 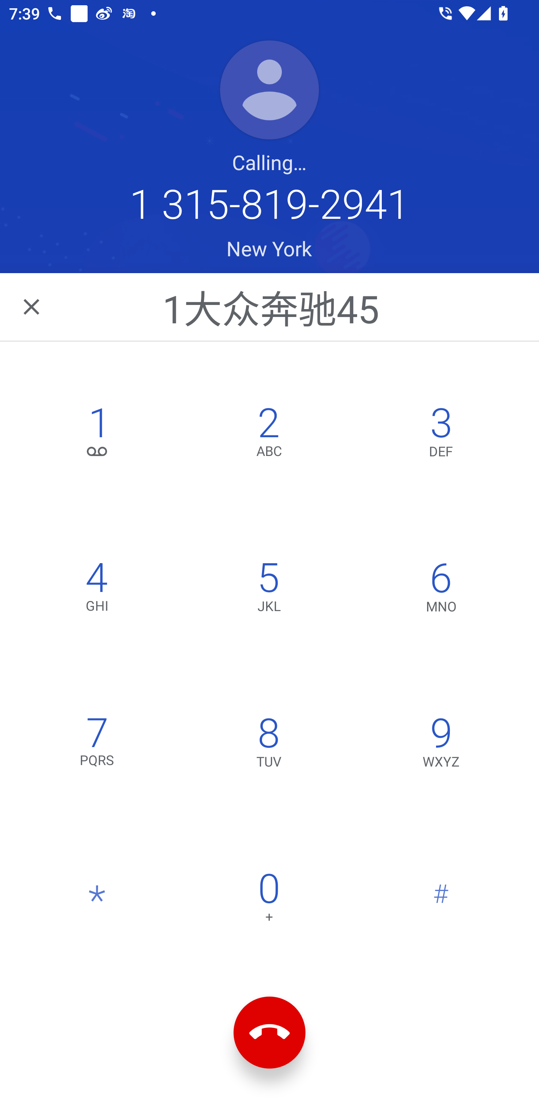 I want to click on 6,MNO 6 MNO, so click(x=441, y=590).